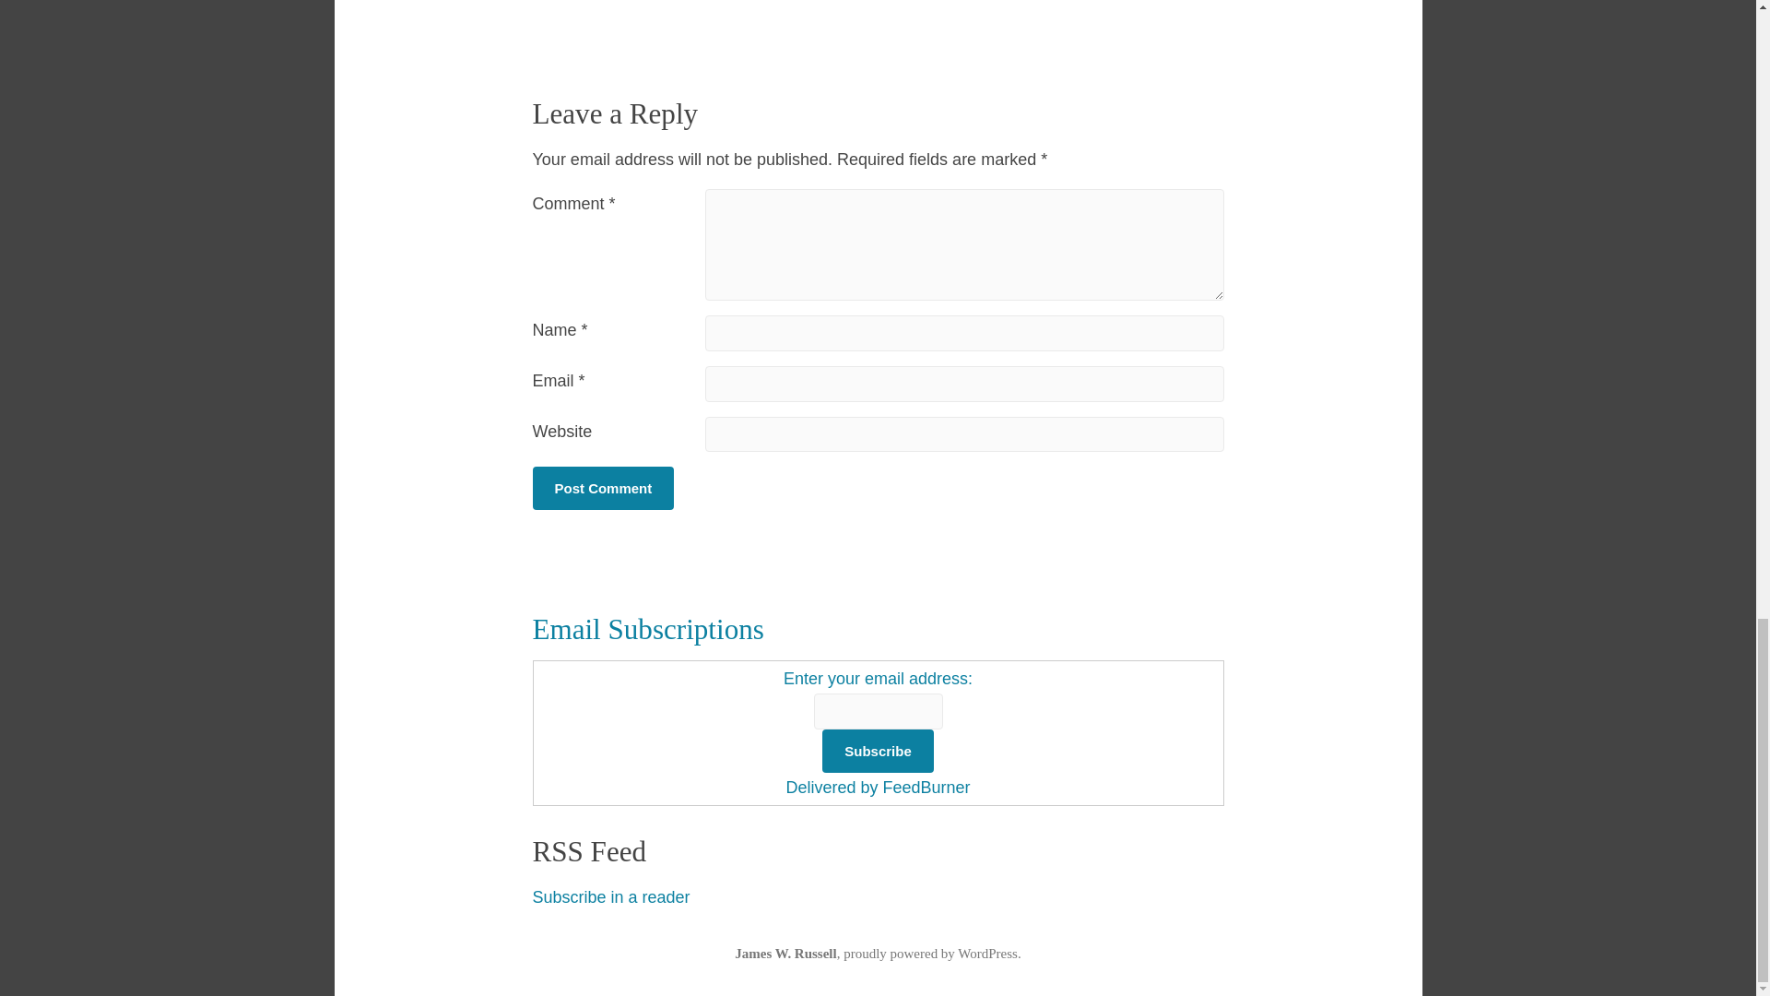  I want to click on Email Subscriptions, so click(648, 629).